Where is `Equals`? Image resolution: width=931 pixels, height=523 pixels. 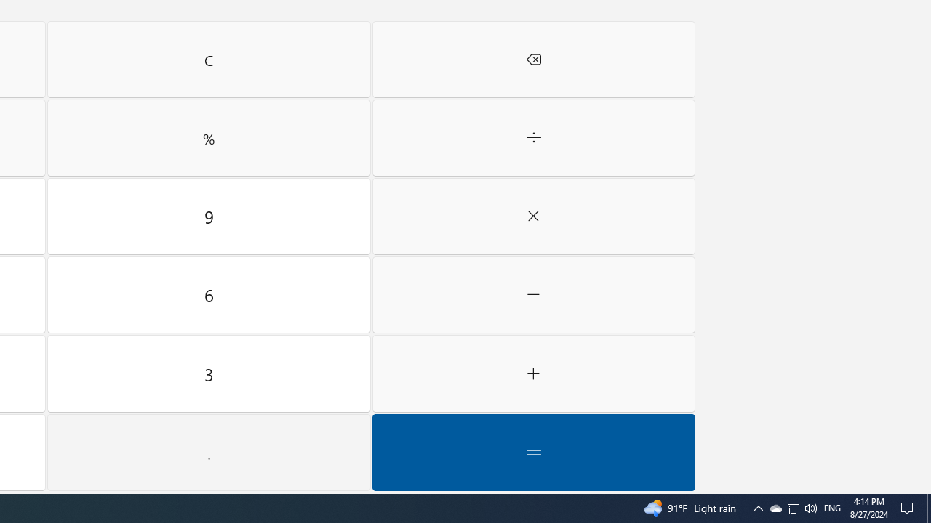
Equals is located at coordinates (534, 453).